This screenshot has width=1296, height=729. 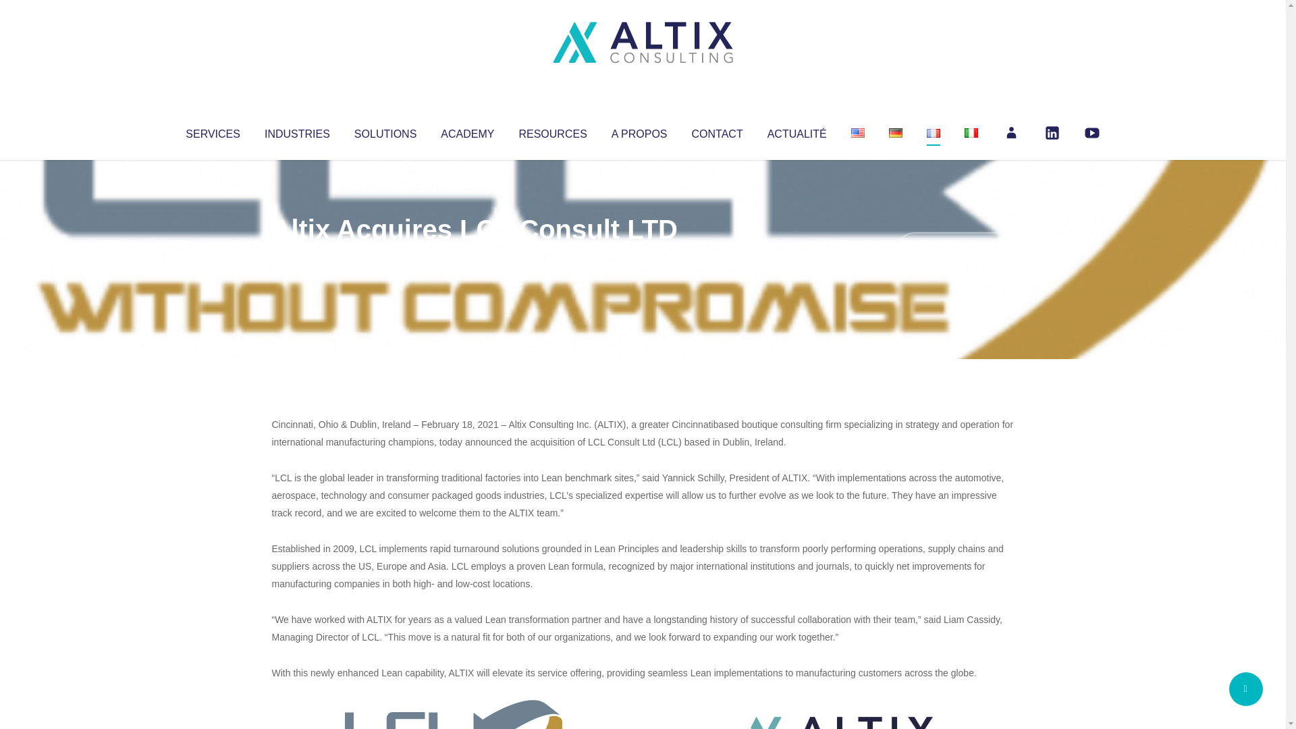 I want to click on A PROPOS, so click(x=639, y=131).